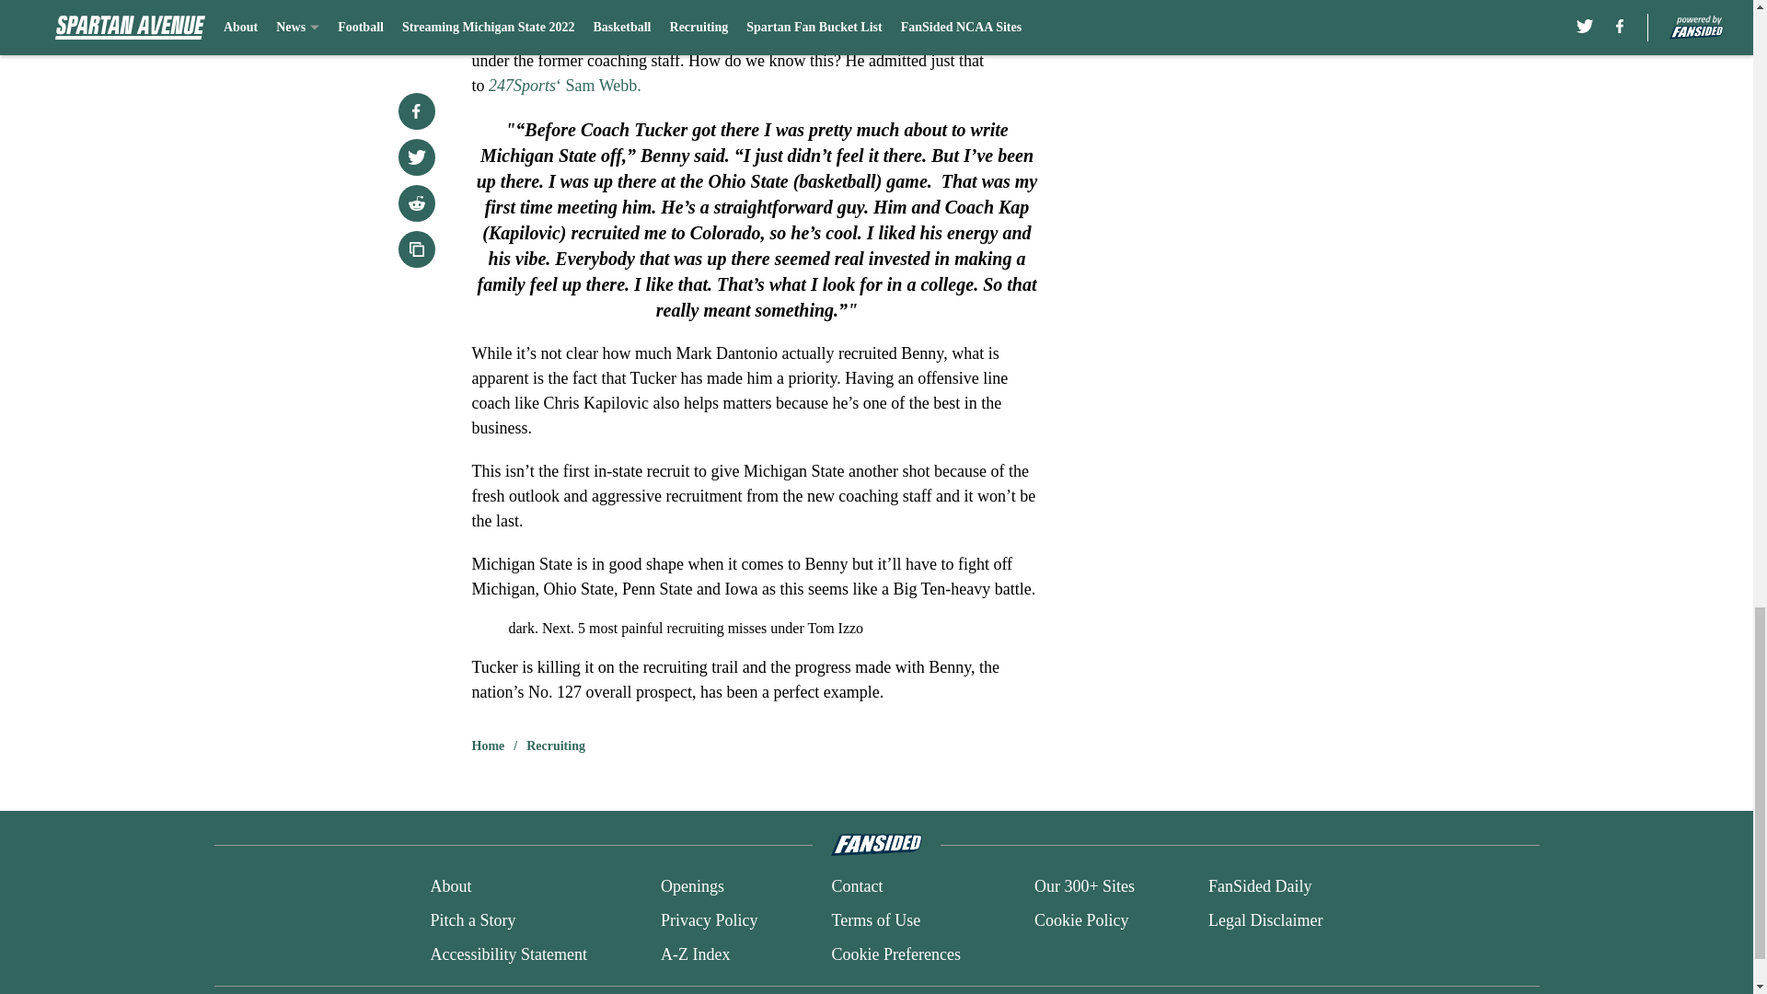 The image size is (1767, 994). What do you see at coordinates (856, 887) in the screenshot?
I see `Contact` at bounding box center [856, 887].